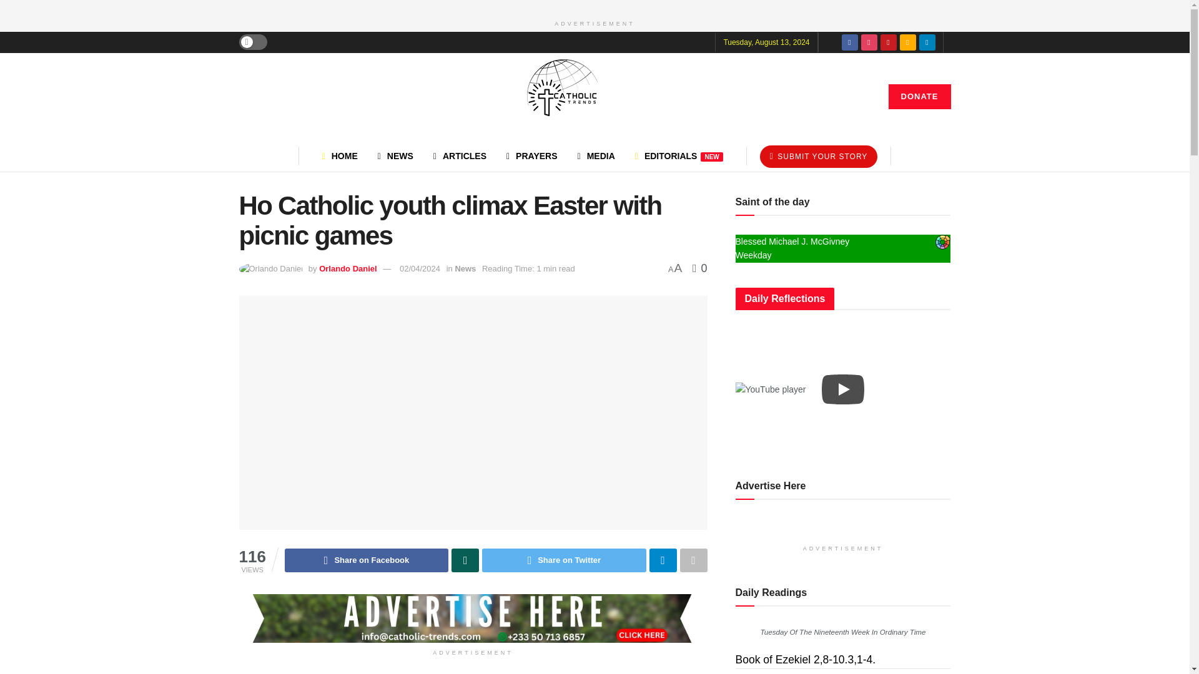 The image size is (1199, 674). I want to click on Advertisement, so click(473, 670).